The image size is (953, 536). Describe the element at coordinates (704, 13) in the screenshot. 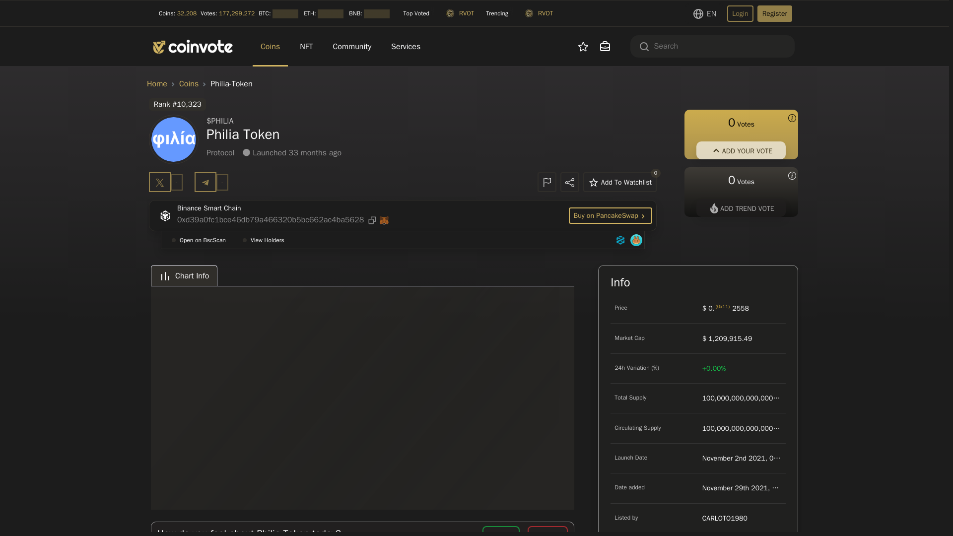

I see `EN` at that location.